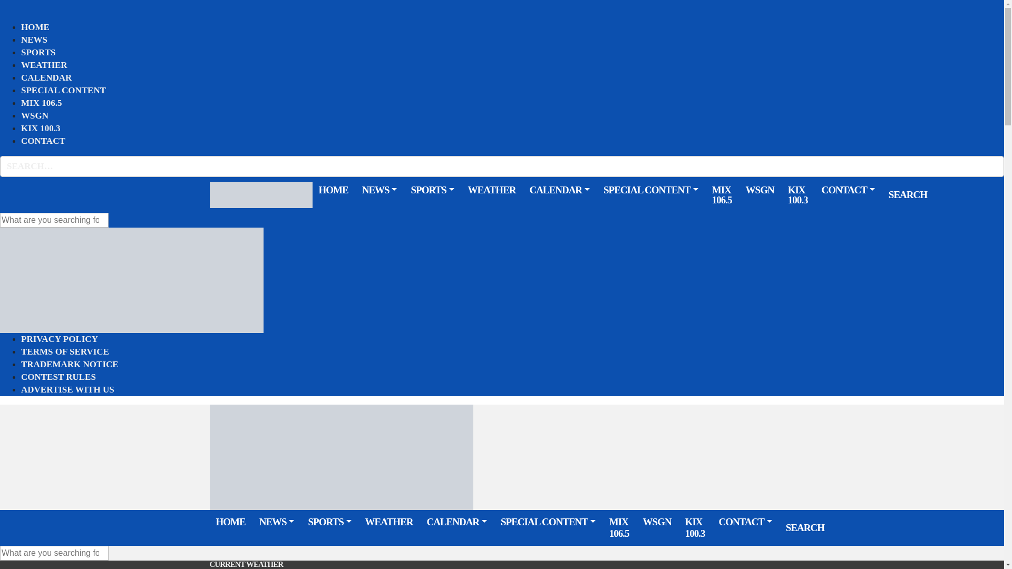  I want to click on Sylacauga News, so click(261, 194).